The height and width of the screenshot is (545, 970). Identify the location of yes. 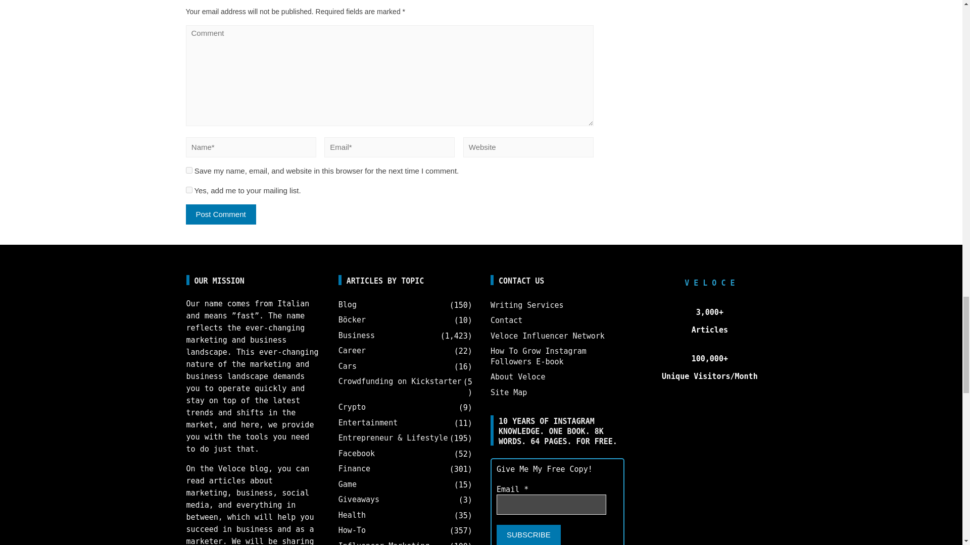
(189, 170).